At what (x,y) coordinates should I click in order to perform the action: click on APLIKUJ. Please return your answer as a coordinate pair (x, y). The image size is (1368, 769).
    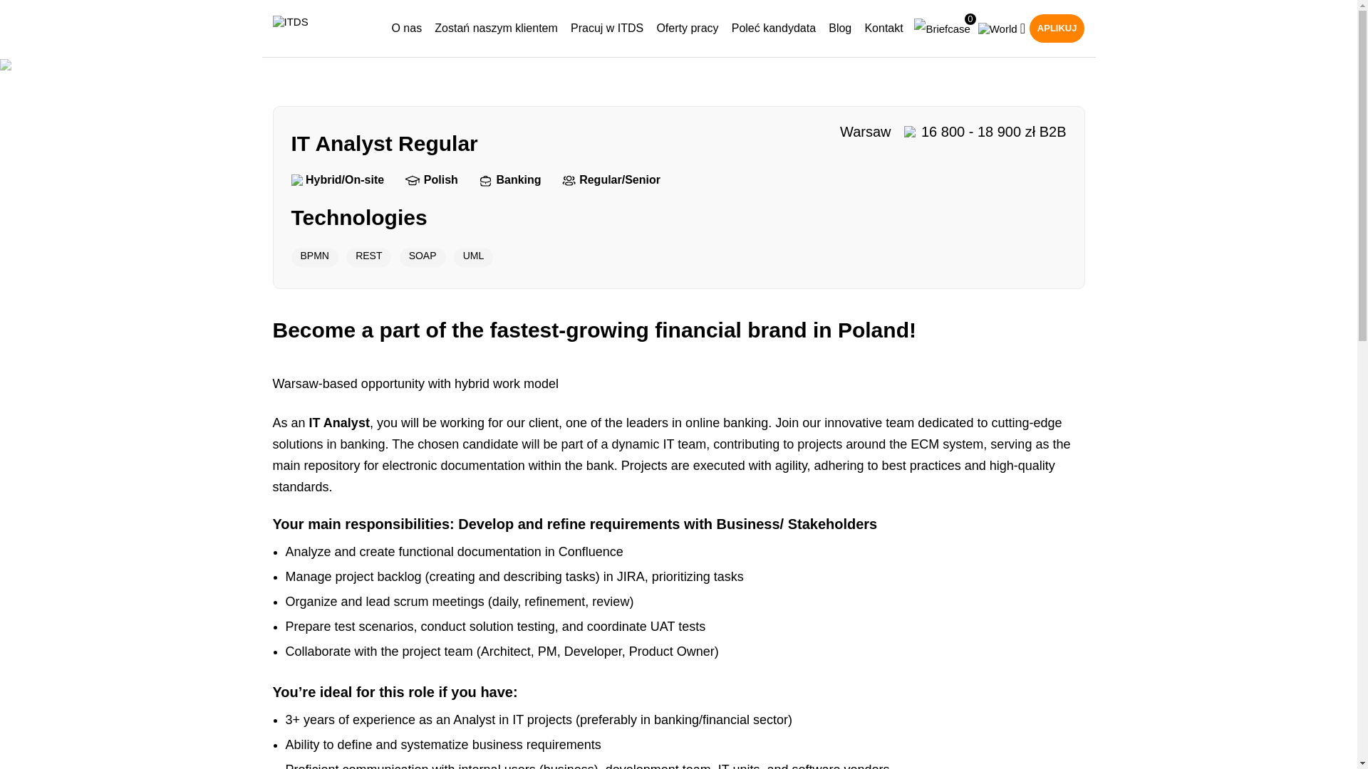
    Looking at the image, I should click on (1057, 28).